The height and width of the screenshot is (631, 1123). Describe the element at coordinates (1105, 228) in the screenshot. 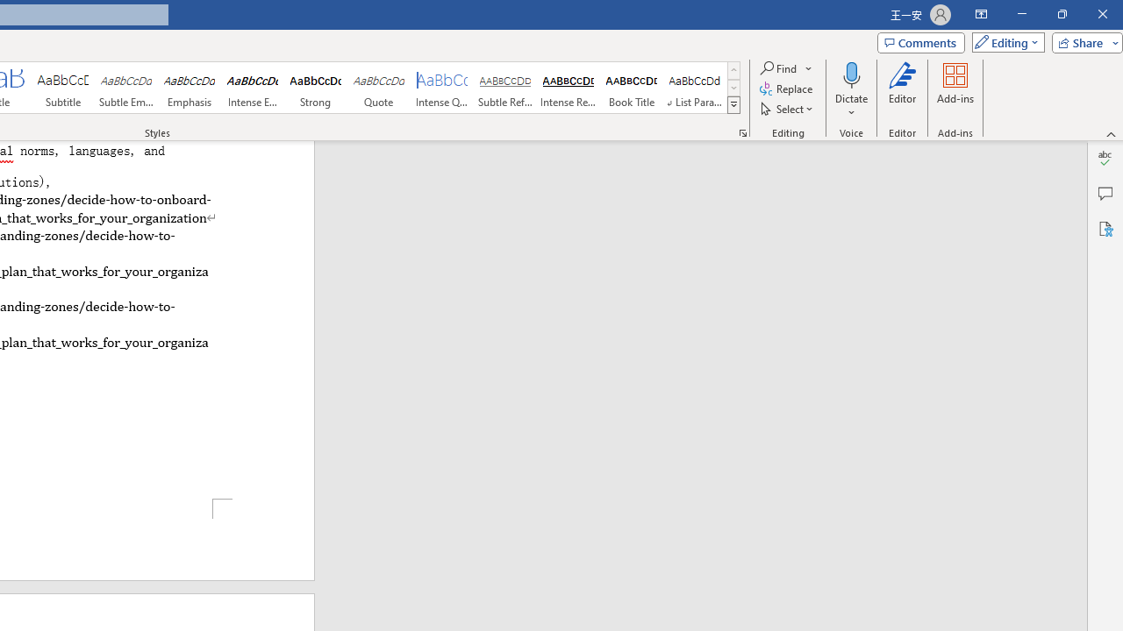

I see `Accessibility` at that location.